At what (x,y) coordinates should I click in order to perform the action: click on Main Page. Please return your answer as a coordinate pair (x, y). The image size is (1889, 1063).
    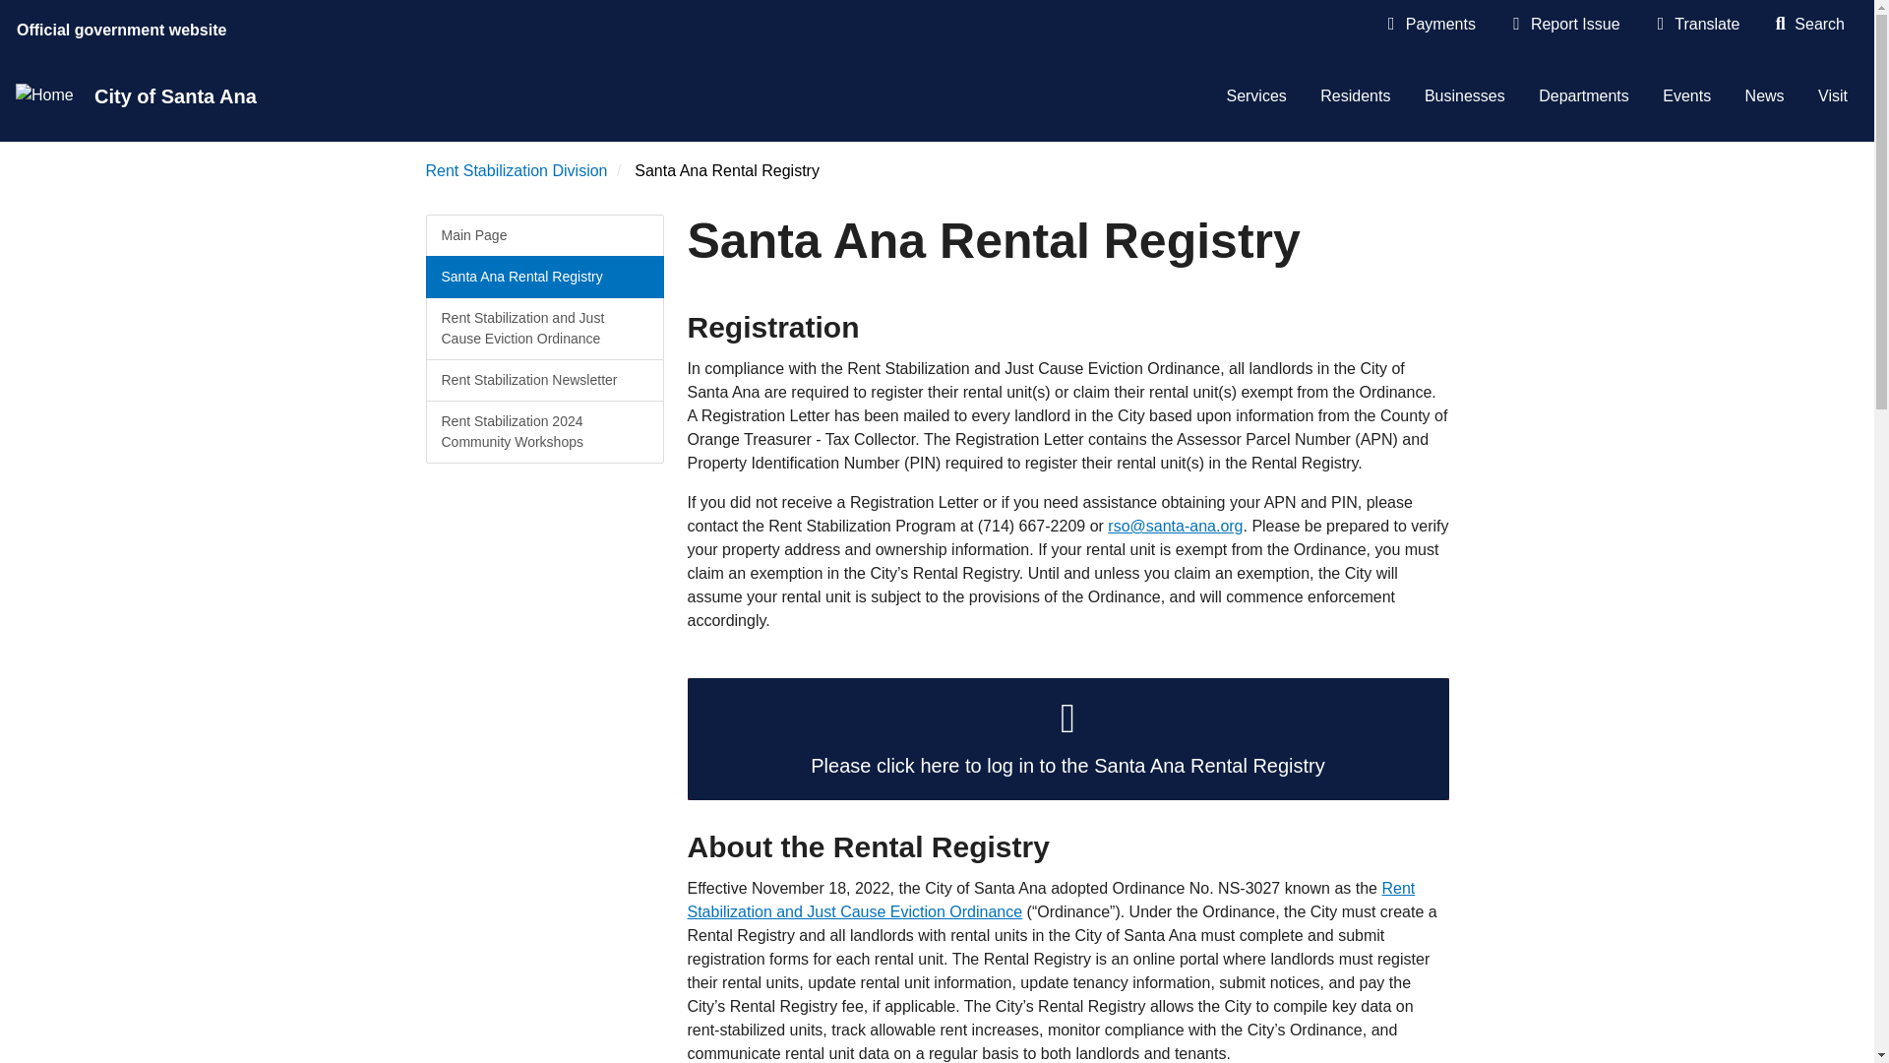
    Looking at the image, I should click on (543, 236).